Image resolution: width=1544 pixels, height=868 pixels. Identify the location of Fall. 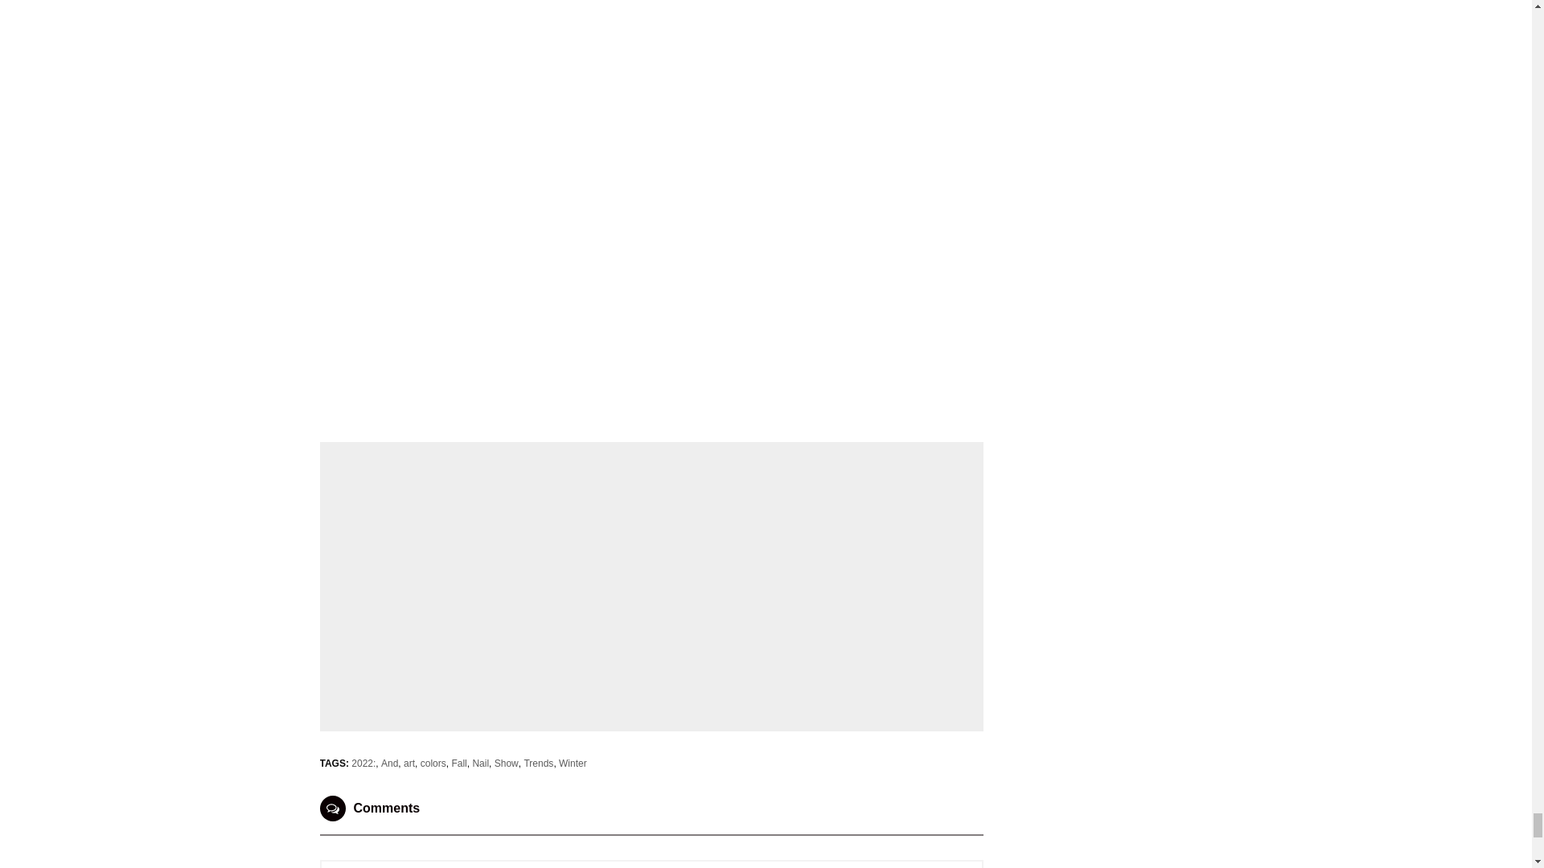
(458, 763).